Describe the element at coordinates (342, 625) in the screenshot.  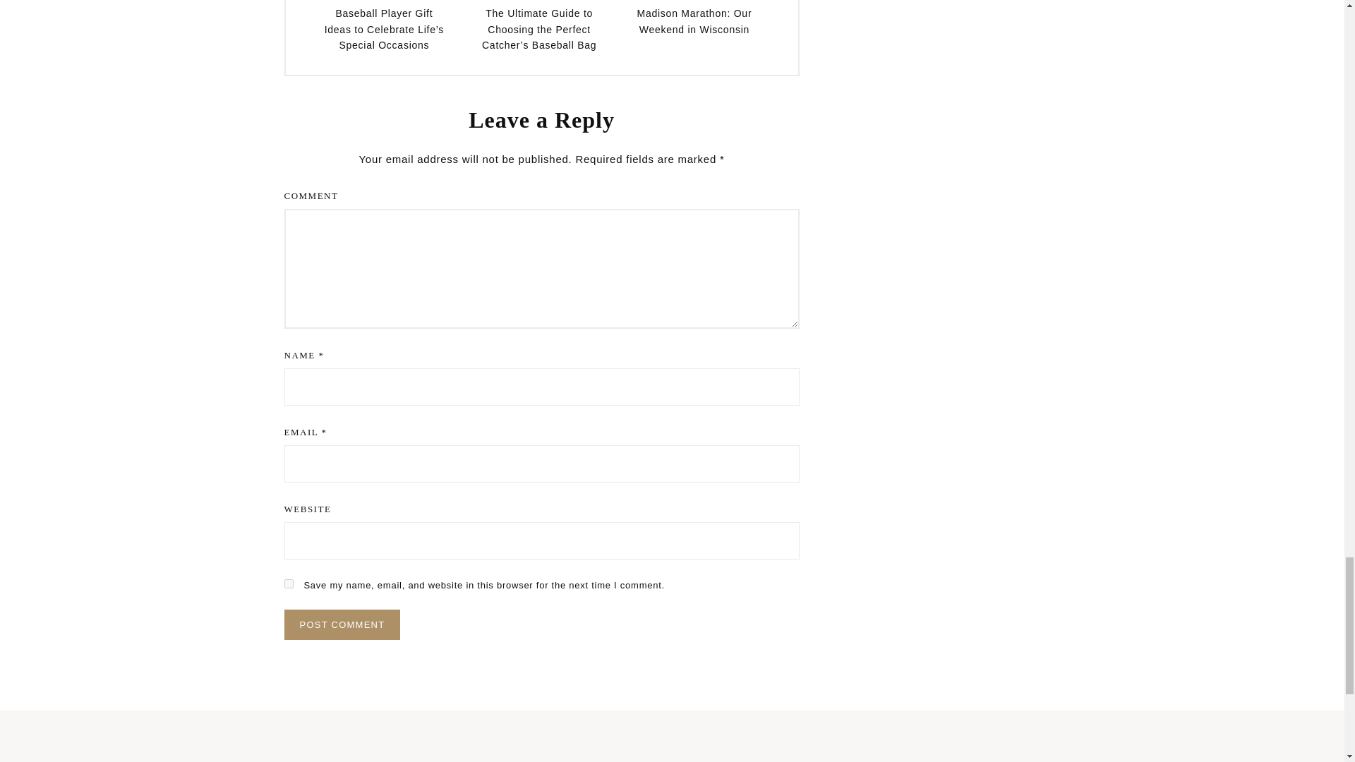
I see `Post Comment` at that location.